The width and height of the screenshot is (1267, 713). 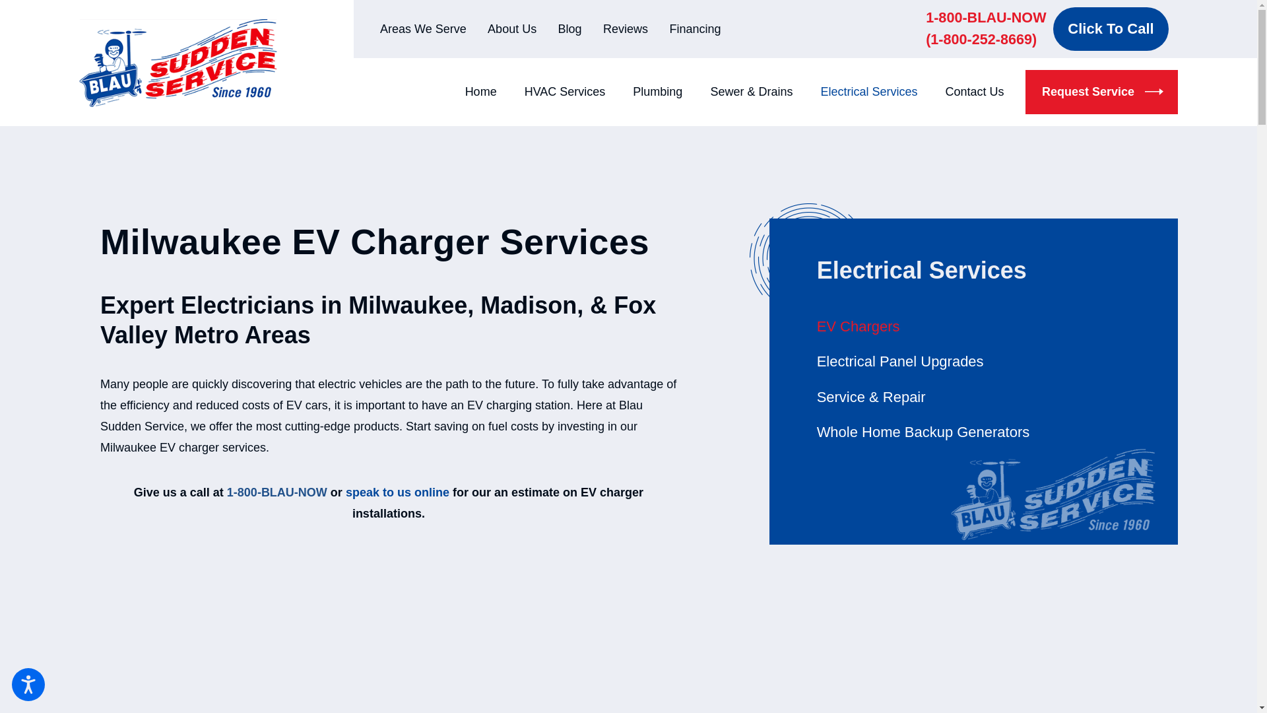 What do you see at coordinates (487, 92) in the screenshot?
I see `Home` at bounding box center [487, 92].